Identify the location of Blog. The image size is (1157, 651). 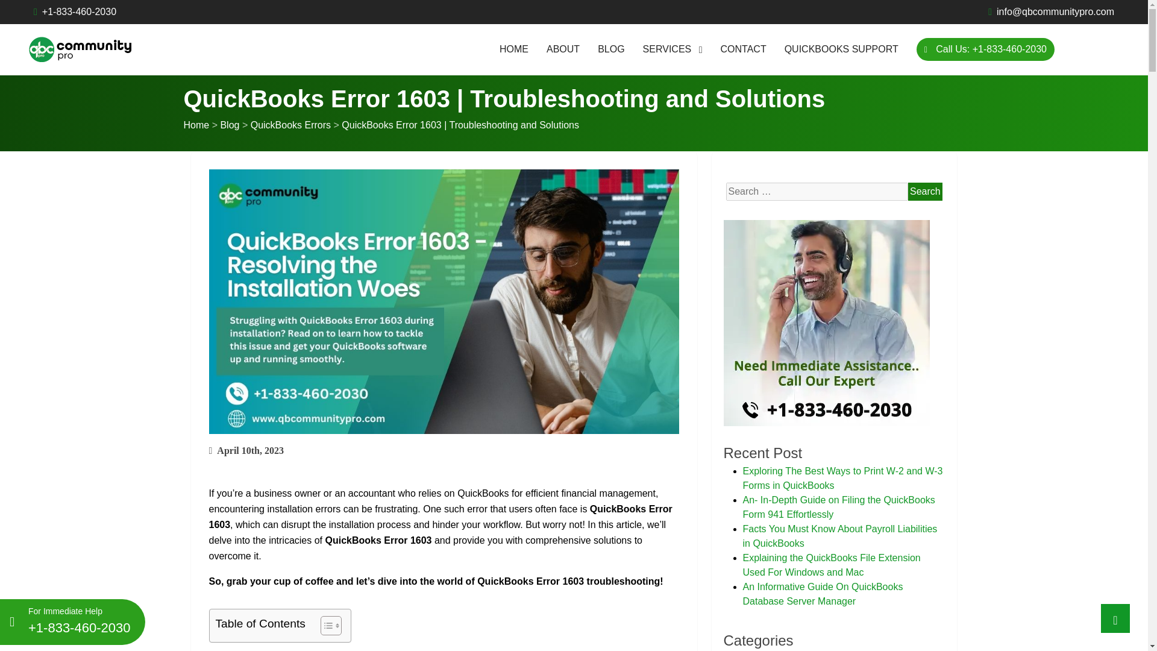
(229, 125).